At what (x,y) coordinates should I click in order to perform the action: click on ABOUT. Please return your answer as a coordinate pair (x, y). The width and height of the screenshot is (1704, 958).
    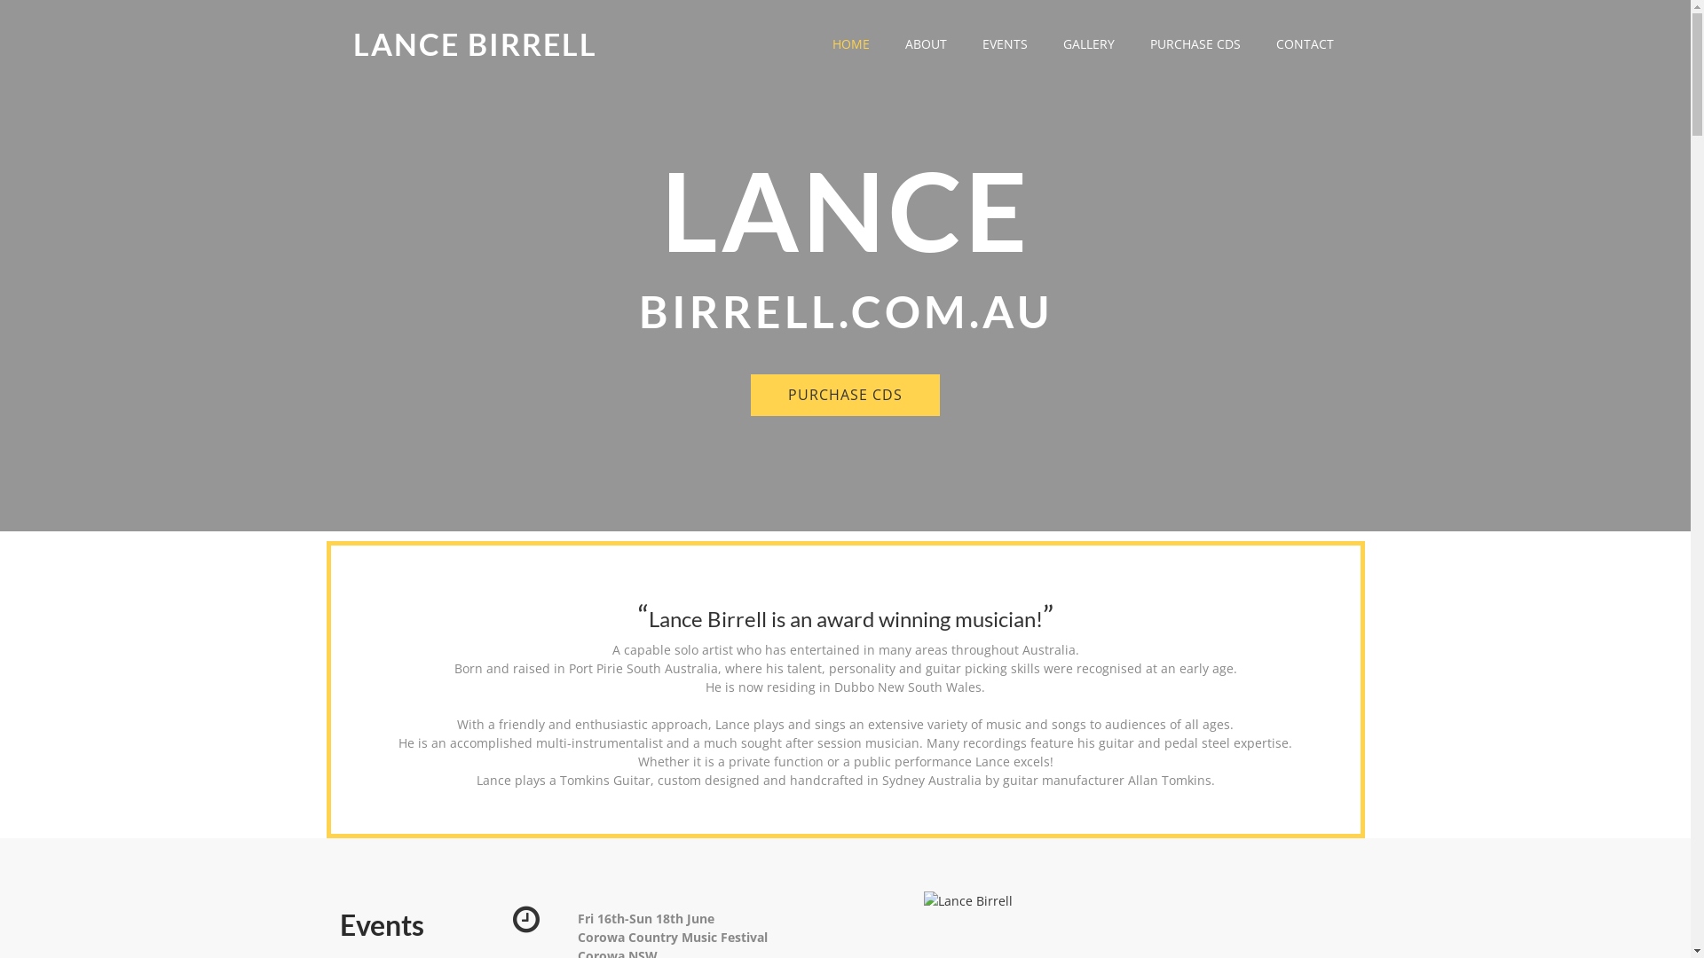
    Looking at the image, I should click on (927, 44).